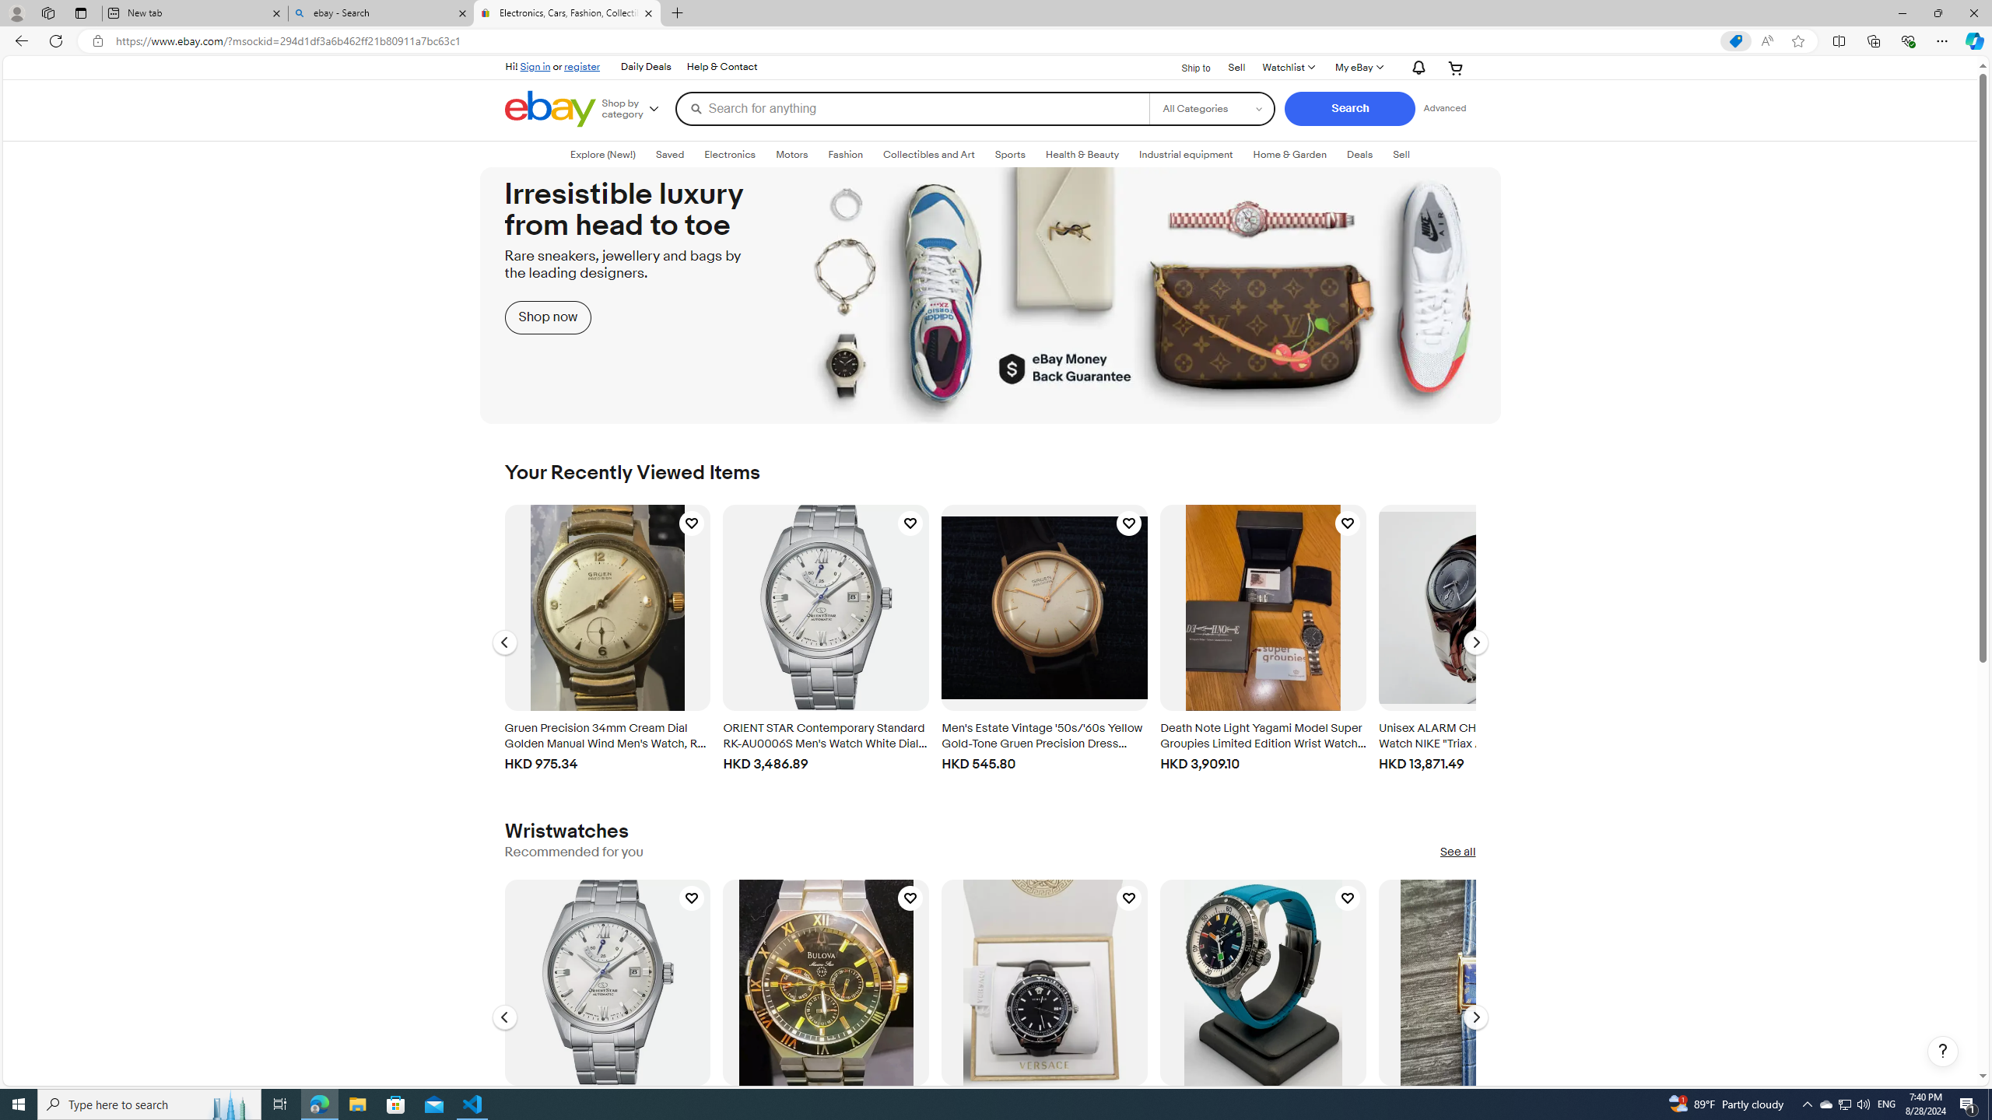 The height and width of the screenshot is (1120, 1992). What do you see at coordinates (1212, 108) in the screenshot?
I see `Select a category for search` at bounding box center [1212, 108].